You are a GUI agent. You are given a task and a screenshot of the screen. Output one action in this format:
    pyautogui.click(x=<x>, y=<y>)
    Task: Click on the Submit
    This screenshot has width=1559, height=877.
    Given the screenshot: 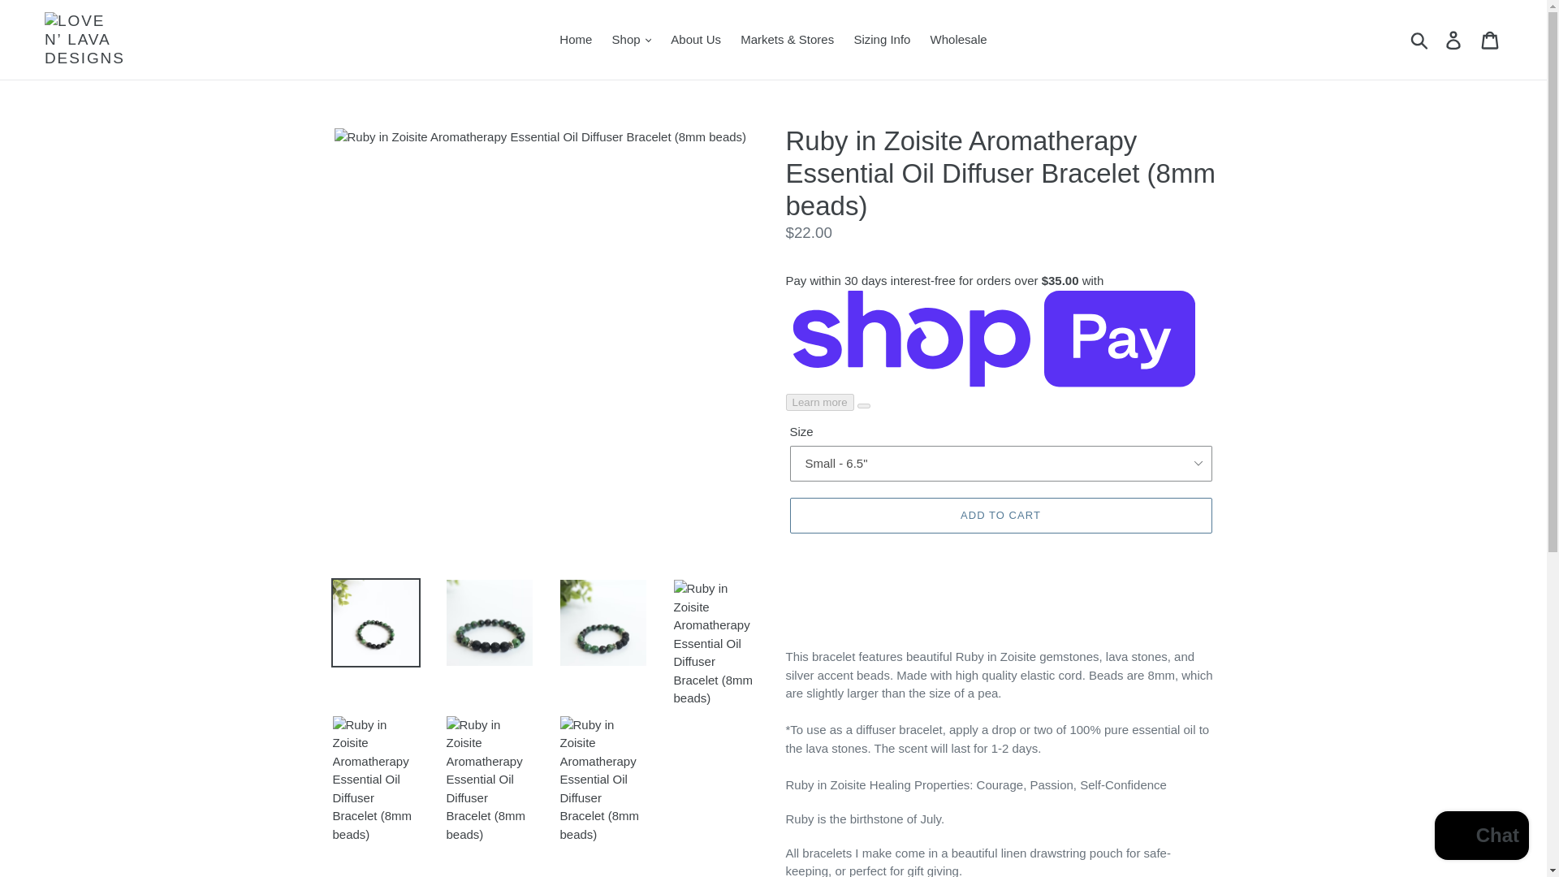 What is the action you would take?
    pyautogui.click(x=1420, y=40)
    